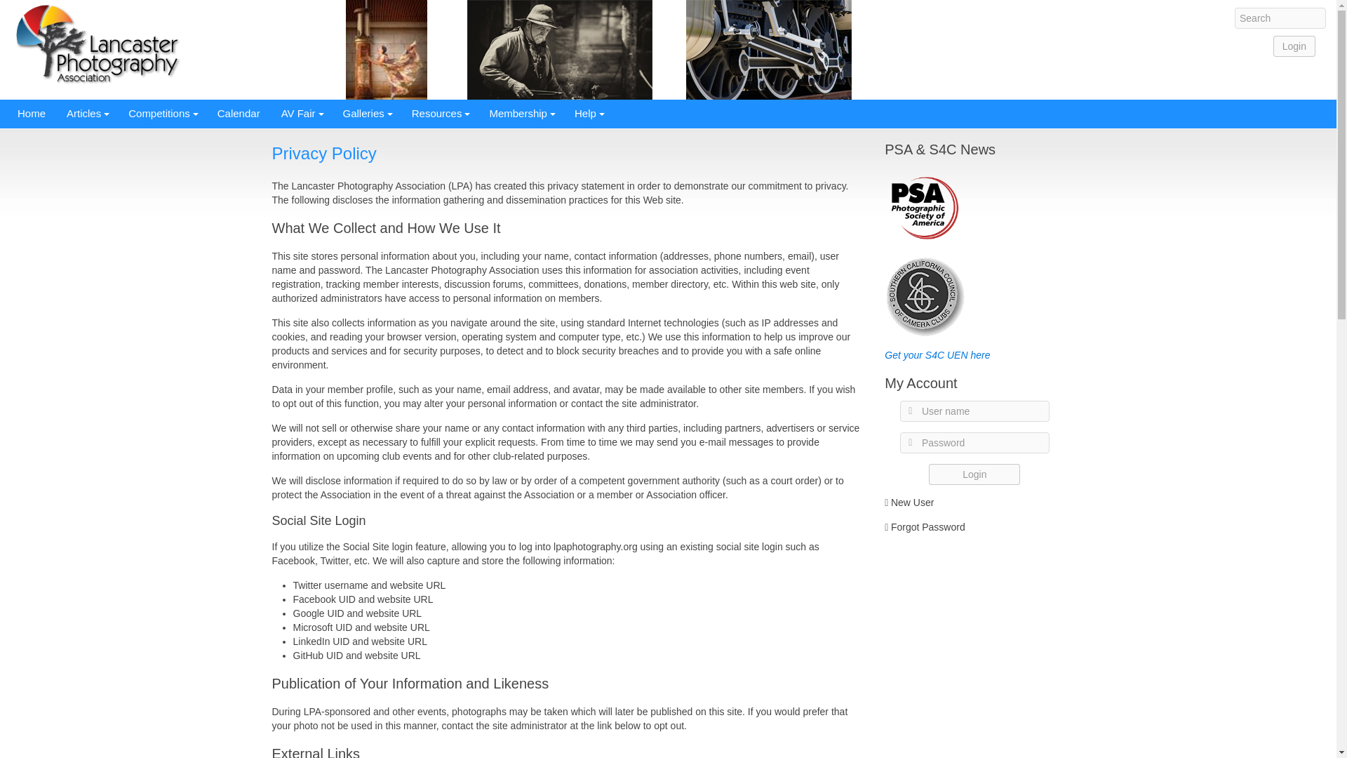 This screenshot has width=1347, height=758. I want to click on The Lancaster Photography Association, so click(98, 46).